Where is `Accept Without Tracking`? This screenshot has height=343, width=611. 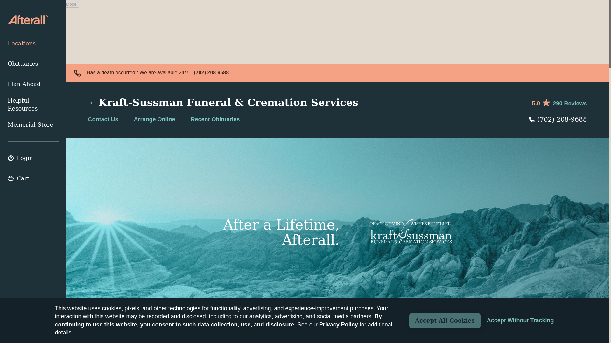 Accept Without Tracking is located at coordinates (521, 320).